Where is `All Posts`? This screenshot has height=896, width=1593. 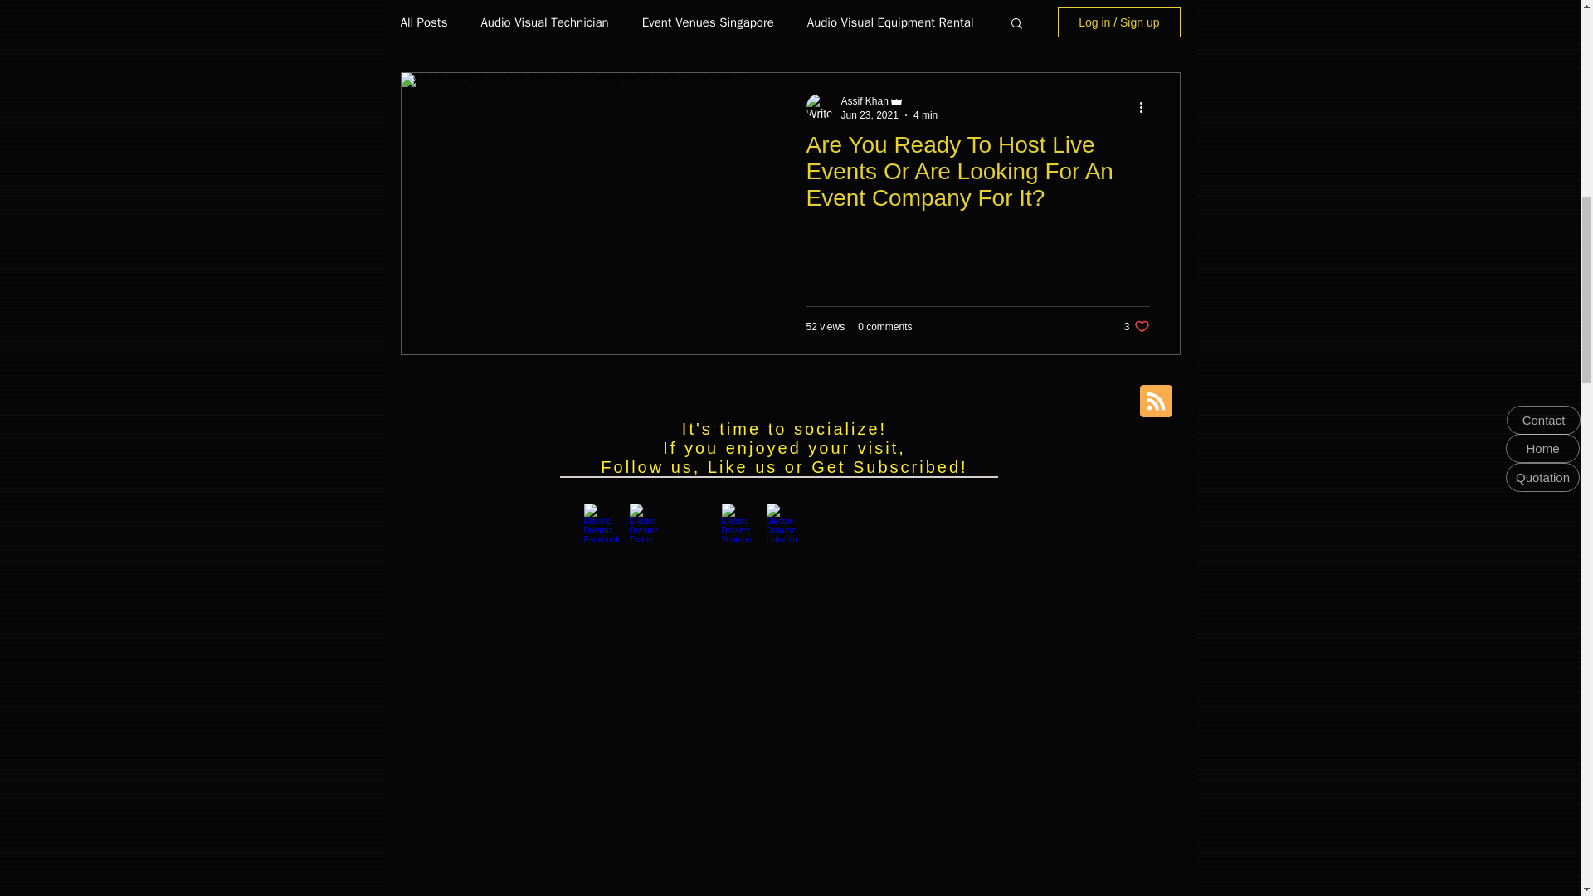 All Posts is located at coordinates (423, 22).